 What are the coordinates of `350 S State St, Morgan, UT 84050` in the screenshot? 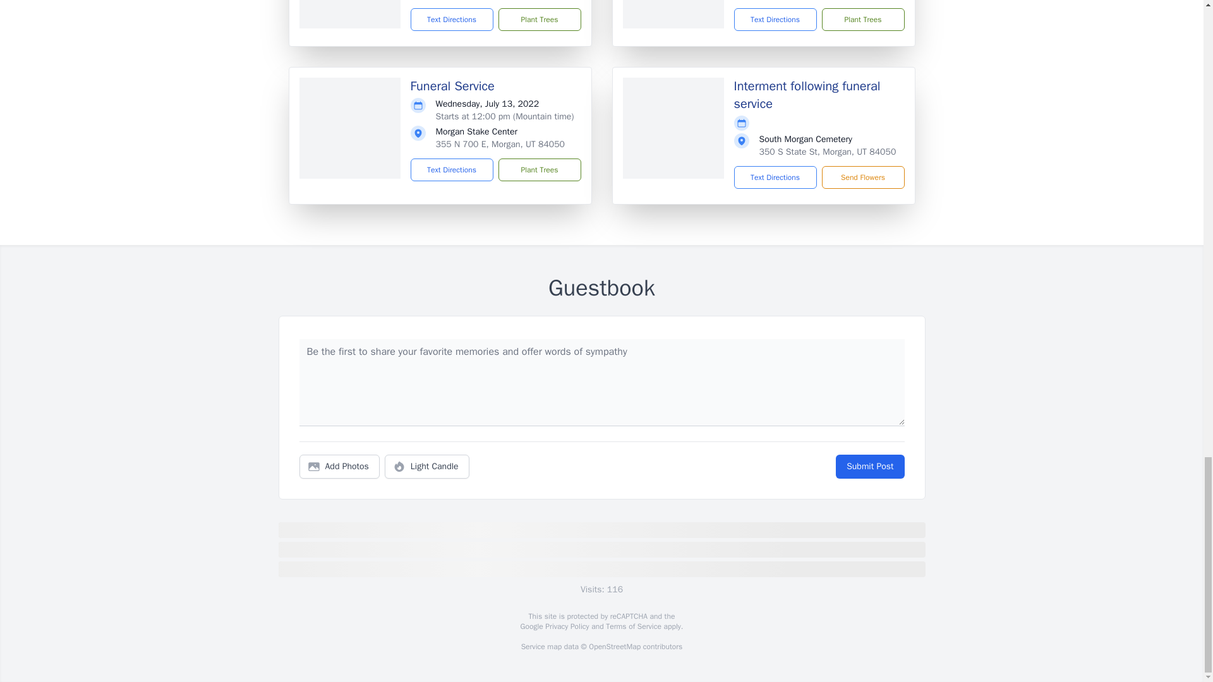 It's located at (828, 152).